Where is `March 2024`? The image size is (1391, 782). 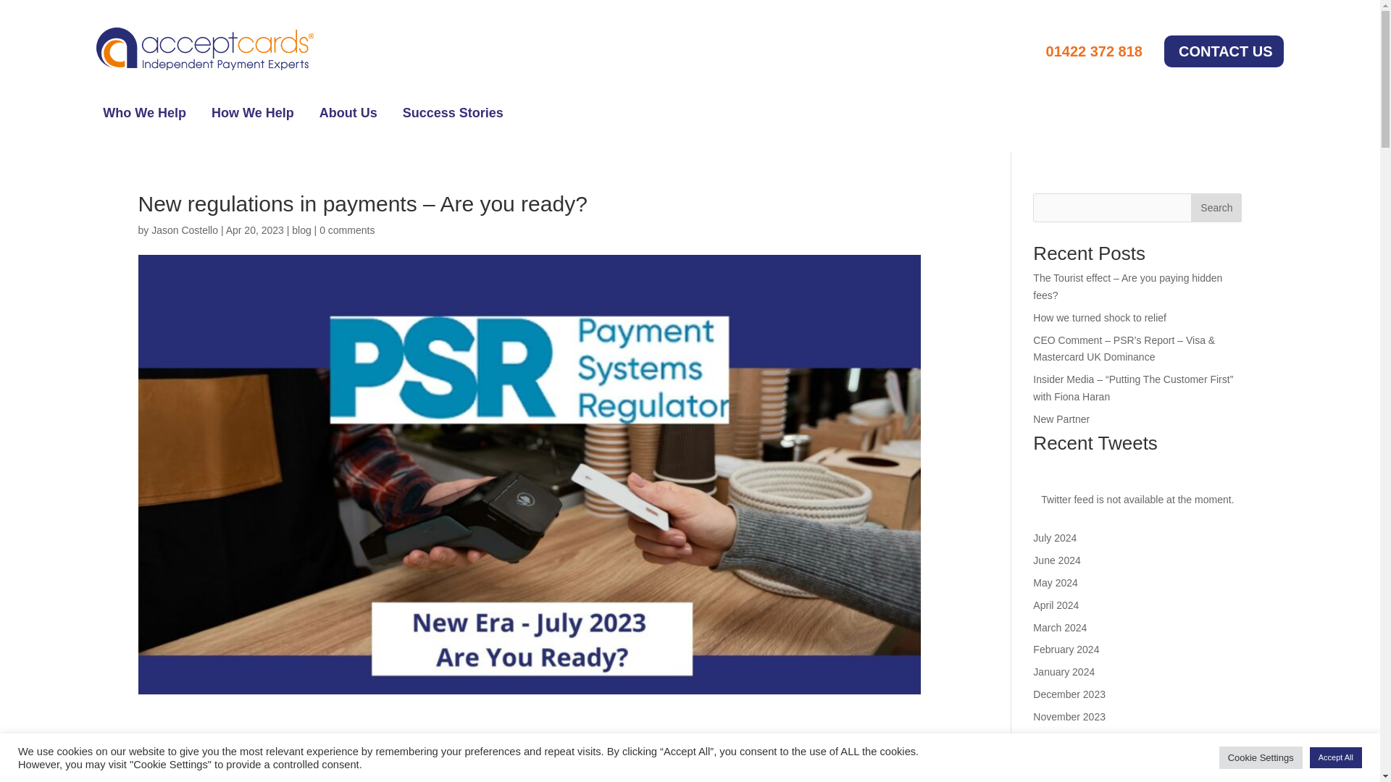 March 2024 is located at coordinates (1059, 627).